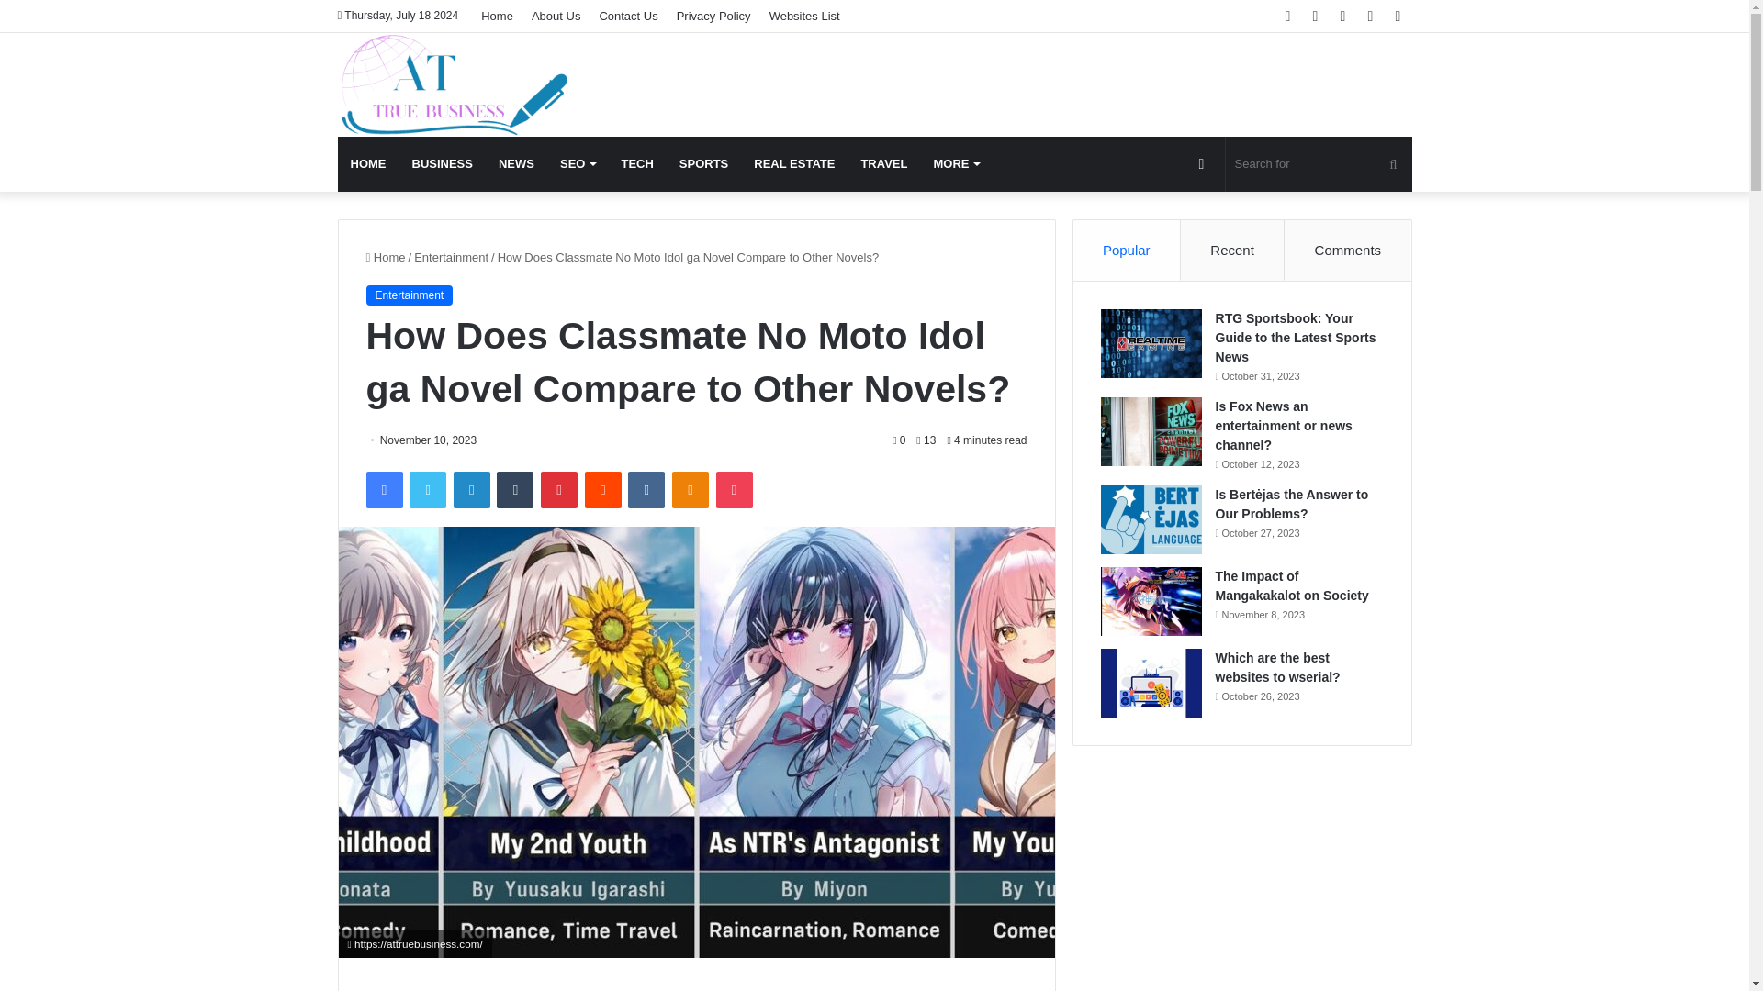  I want to click on VKontakte, so click(646, 490).